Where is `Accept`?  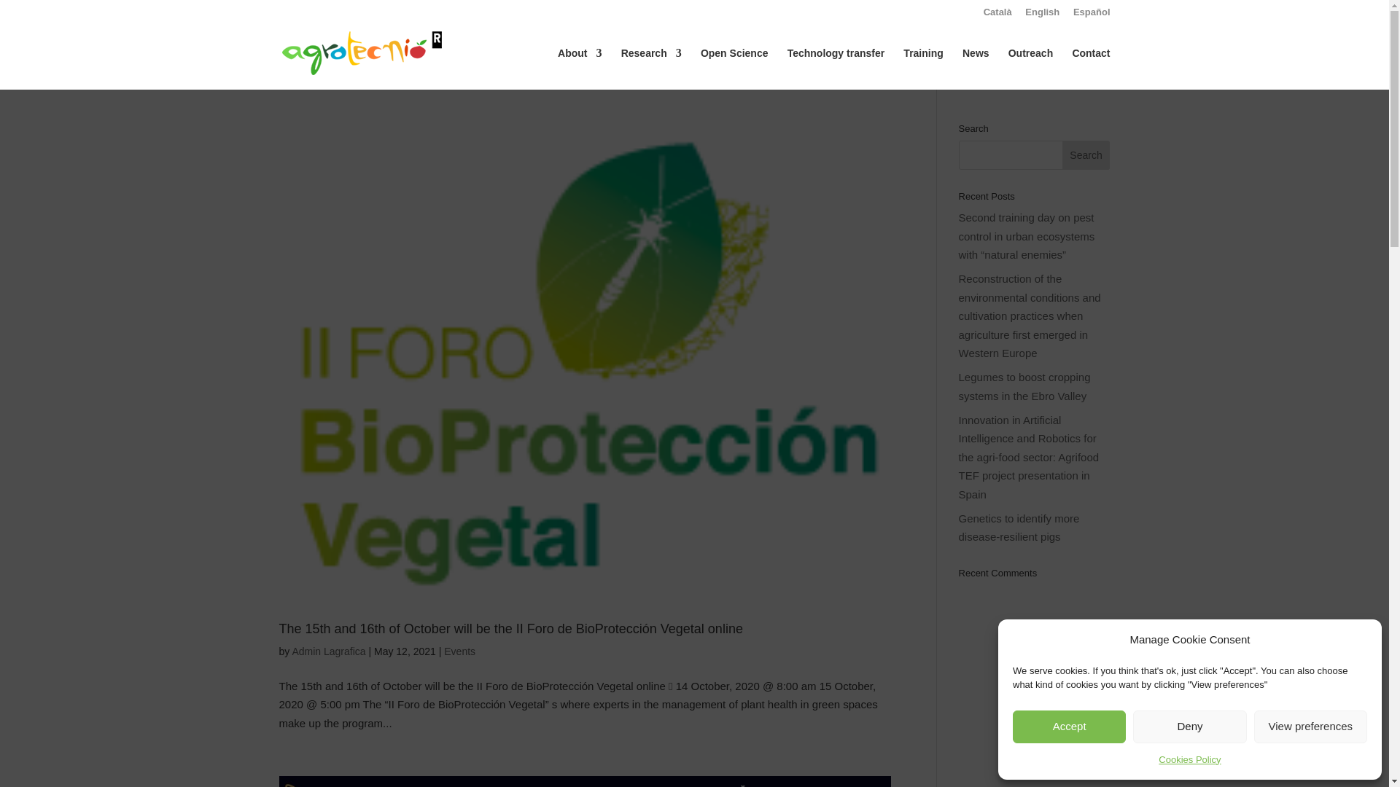 Accept is located at coordinates (1069, 726).